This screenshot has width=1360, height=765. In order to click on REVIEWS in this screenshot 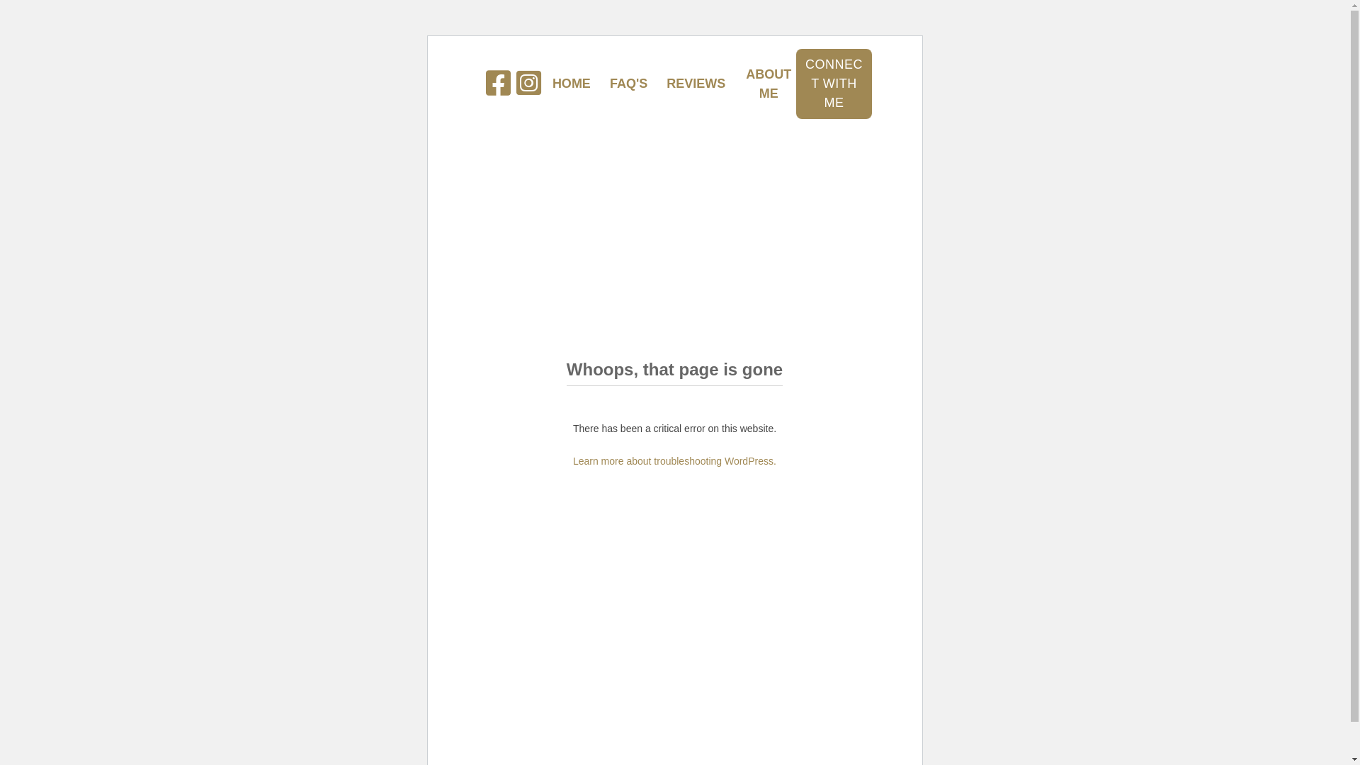, I will do `click(696, 84)`.